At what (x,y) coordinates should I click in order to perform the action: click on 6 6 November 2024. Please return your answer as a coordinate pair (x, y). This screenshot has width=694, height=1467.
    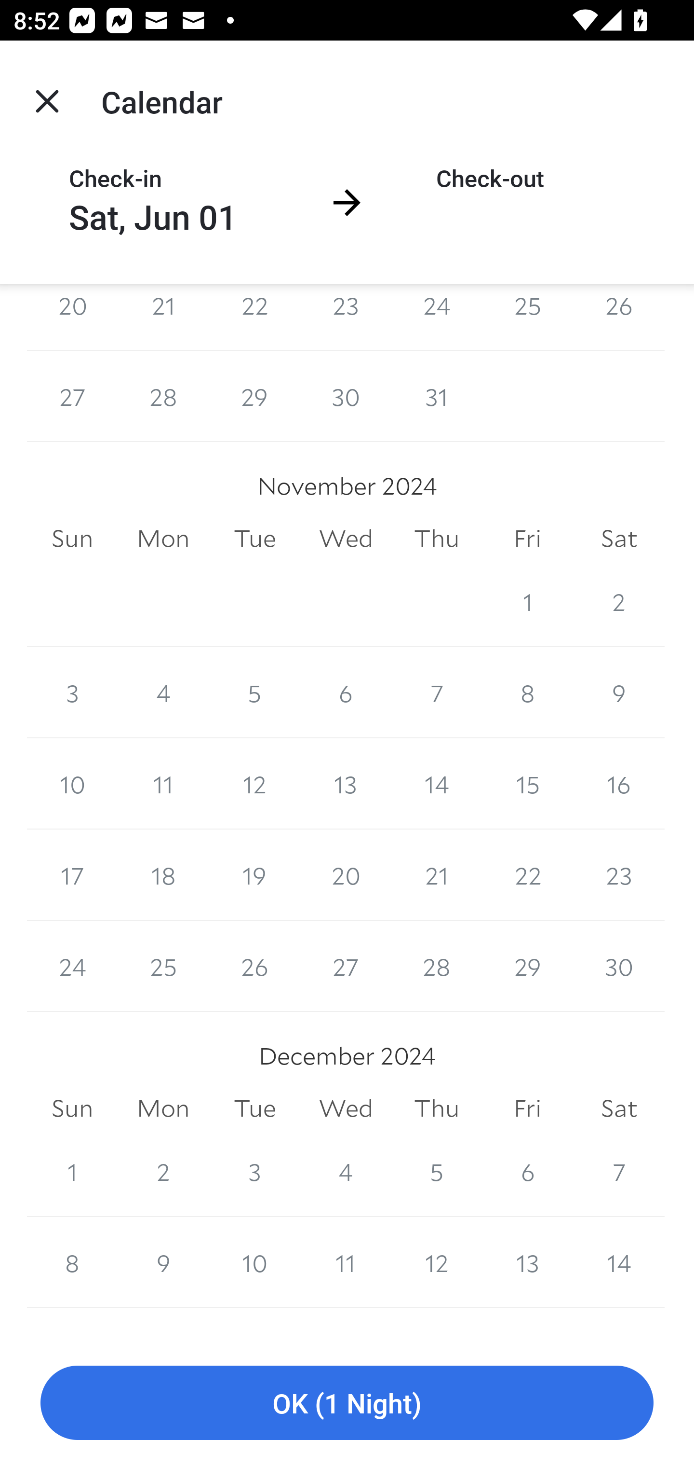
    Looking at the image, I should click on (346, 692).